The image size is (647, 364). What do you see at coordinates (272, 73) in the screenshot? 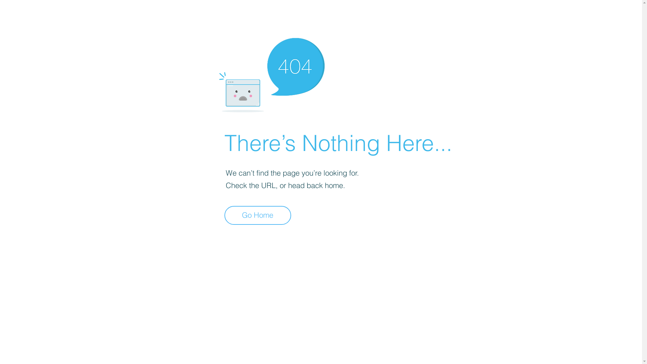
I see `404-icon_2.png` at bounding box center [272, 73].